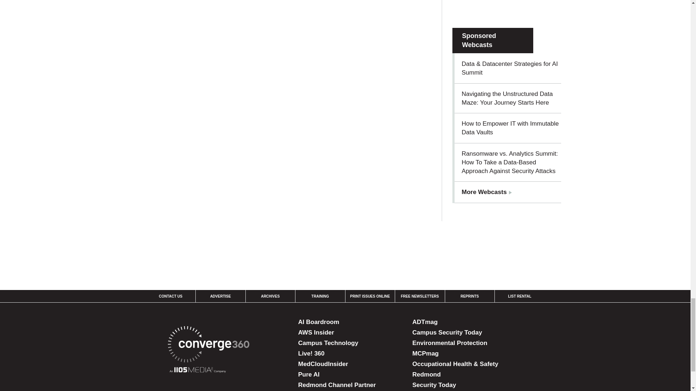 The image size is (696, 391). I want to click on 3rd party ad content, so click(507, 5).